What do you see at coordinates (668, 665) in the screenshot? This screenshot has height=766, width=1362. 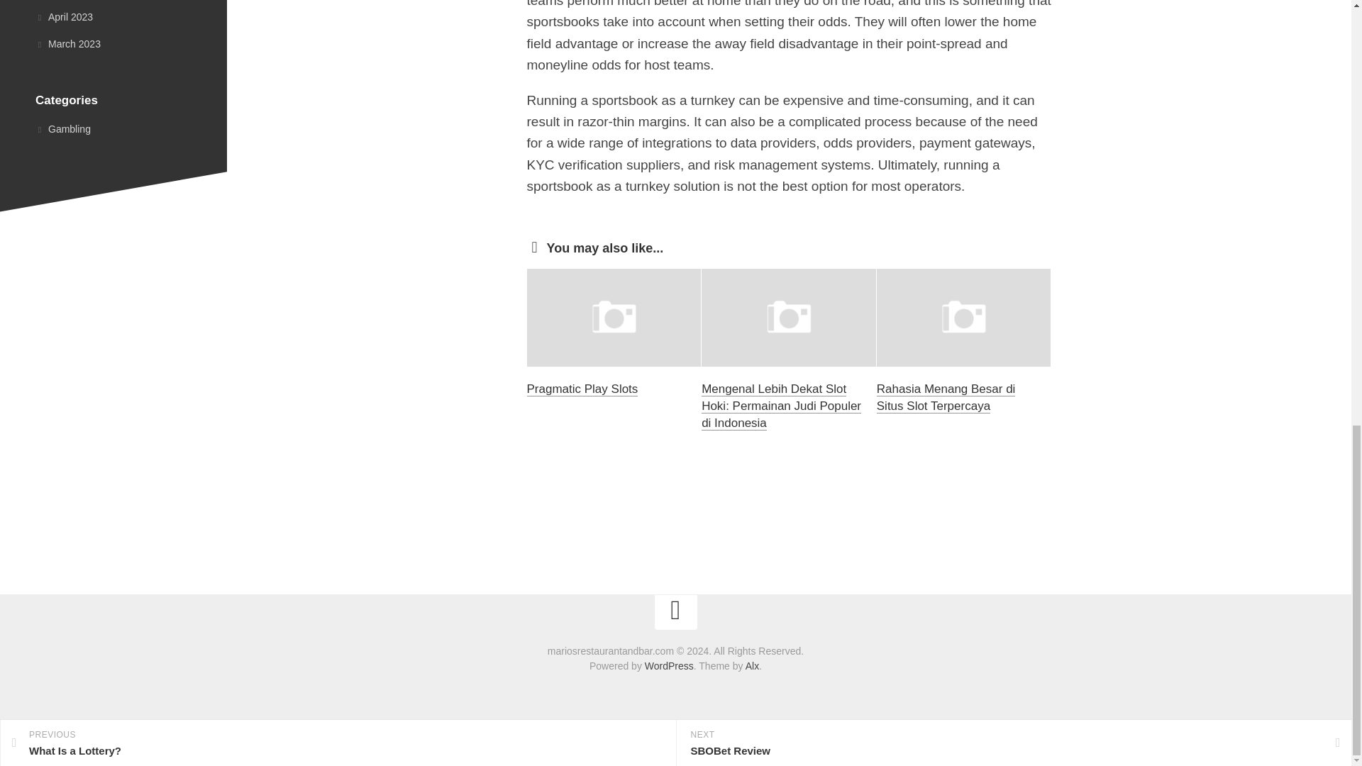 I see `WordPress` at bounding box center [668, 665].